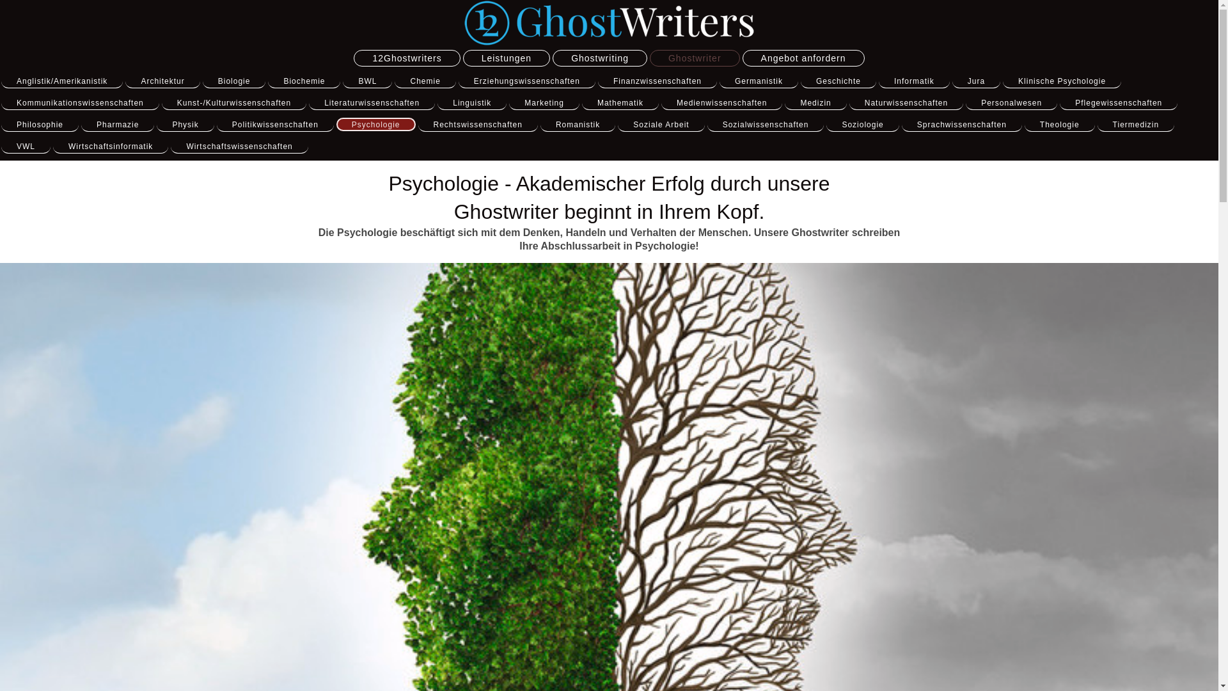  I want to click on Erziehungswissenschaften, so click(527, 81).